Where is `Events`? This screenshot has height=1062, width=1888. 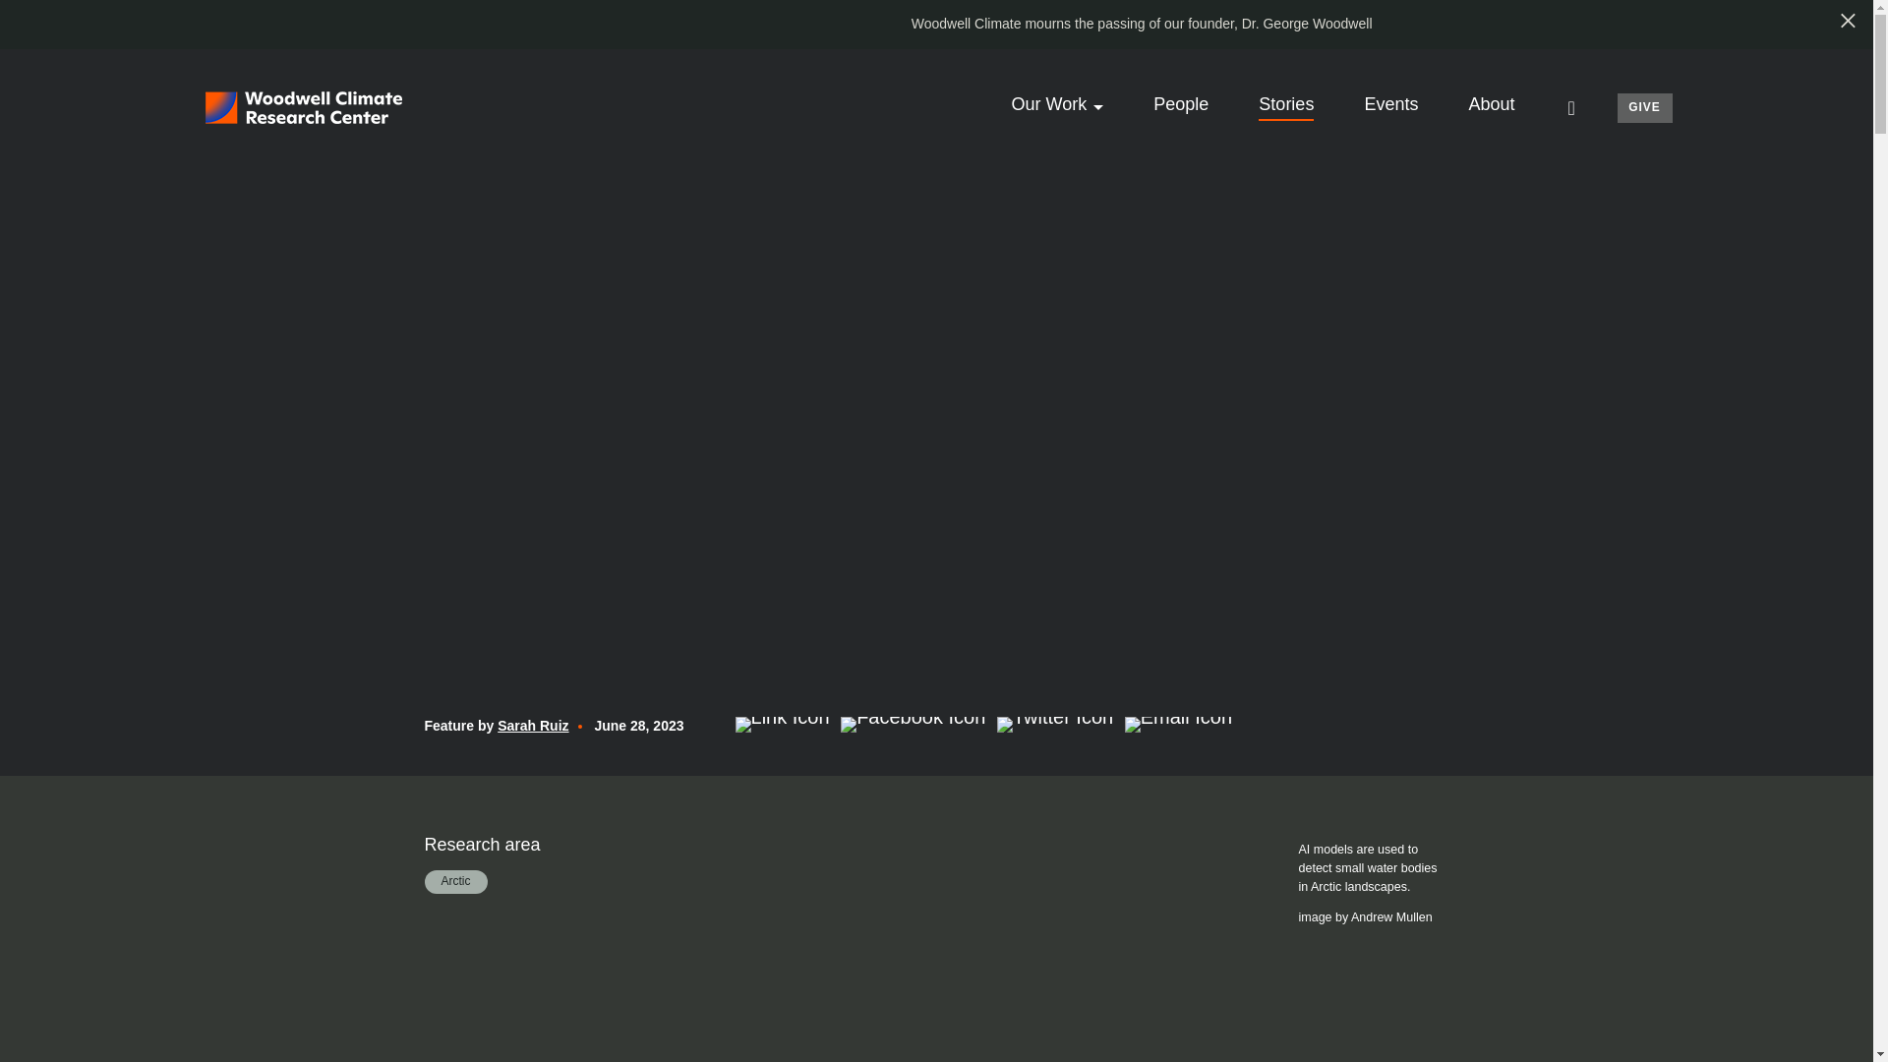 Events is located at coordinates (1390, 104).